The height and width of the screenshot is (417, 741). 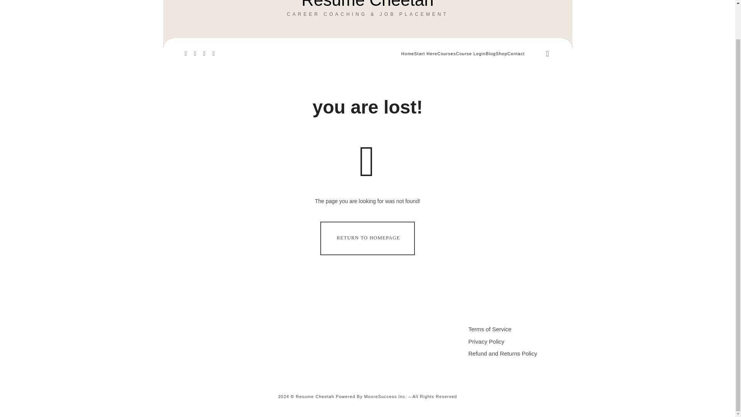 I want to click on Refund and Returns Policy, so click(x=502, y=354).